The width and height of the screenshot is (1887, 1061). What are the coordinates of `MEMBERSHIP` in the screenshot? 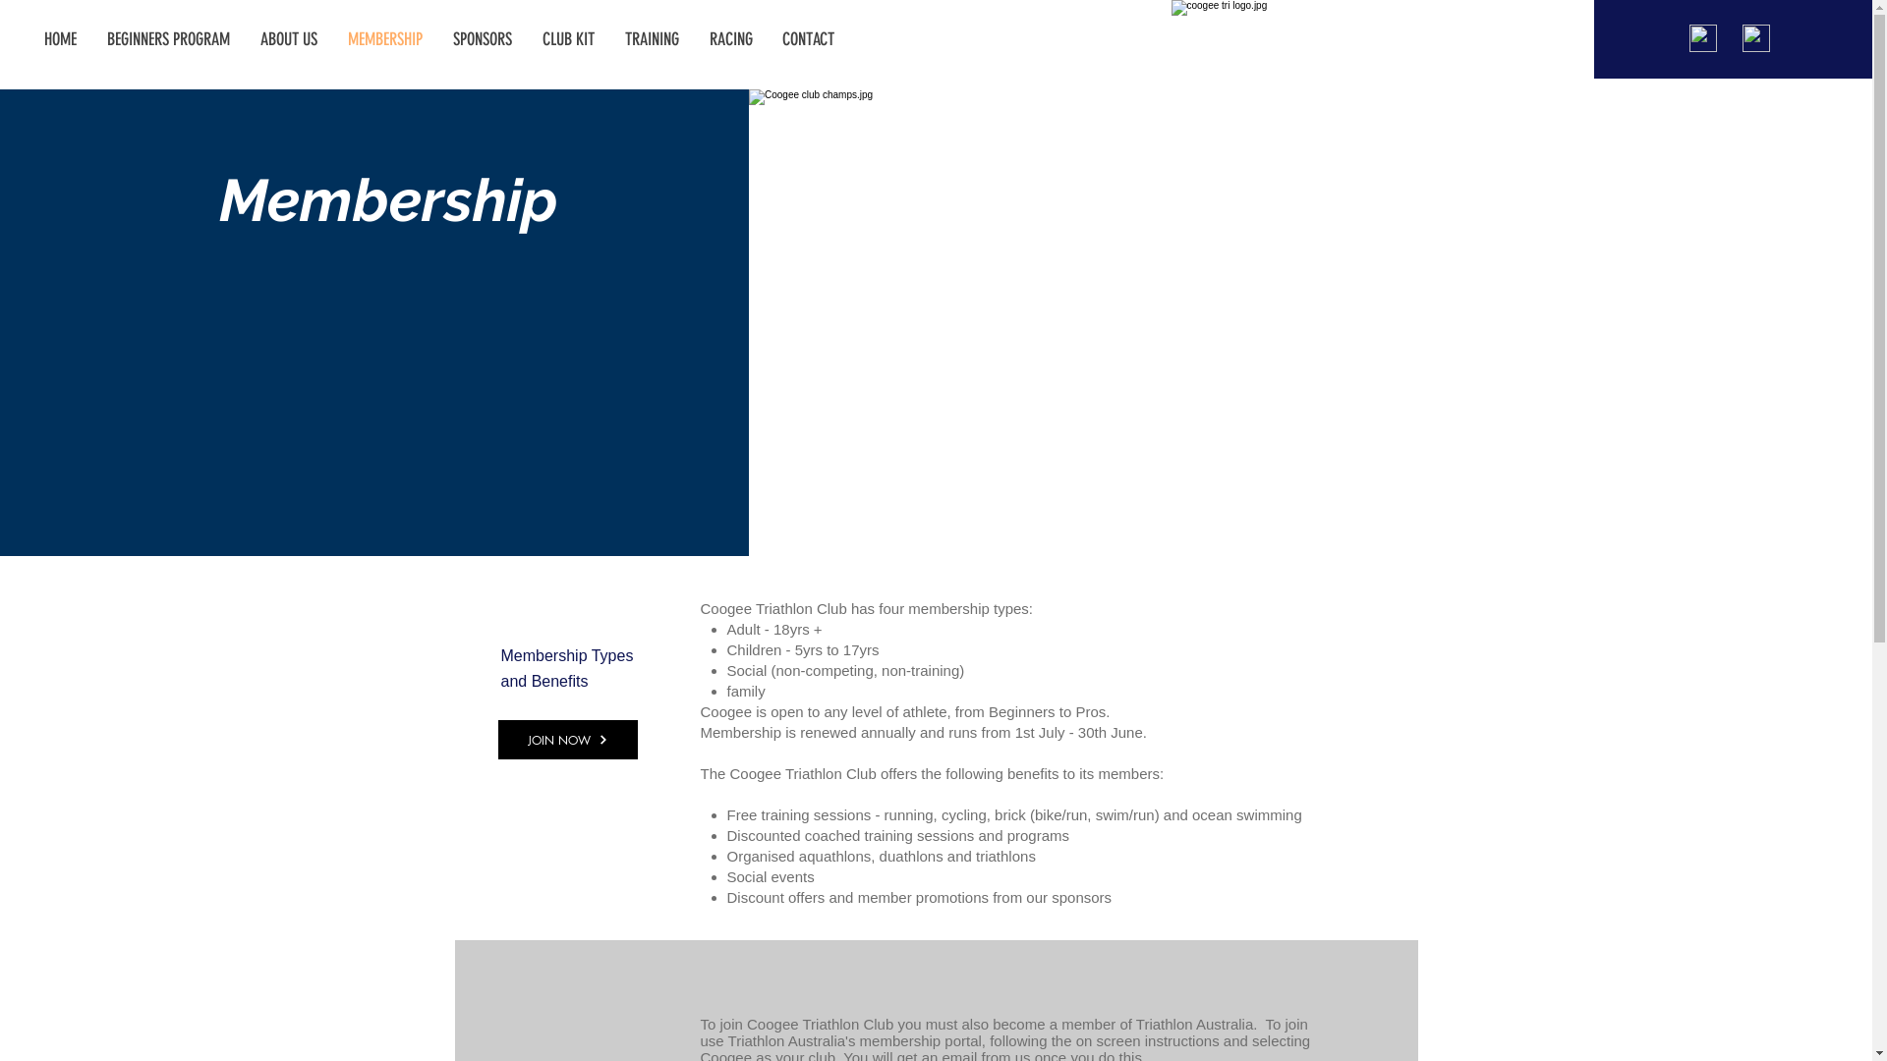 It's located at (385, 39).